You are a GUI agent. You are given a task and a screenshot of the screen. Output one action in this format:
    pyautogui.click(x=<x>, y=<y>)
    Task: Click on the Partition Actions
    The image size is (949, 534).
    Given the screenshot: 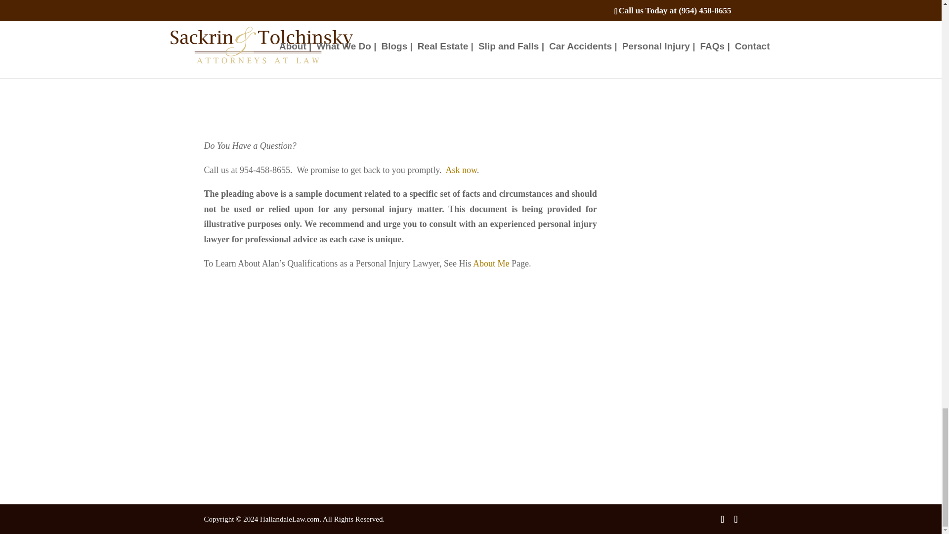 What is the action you would take?
    pyautogui.click(x=235, y=388)
    